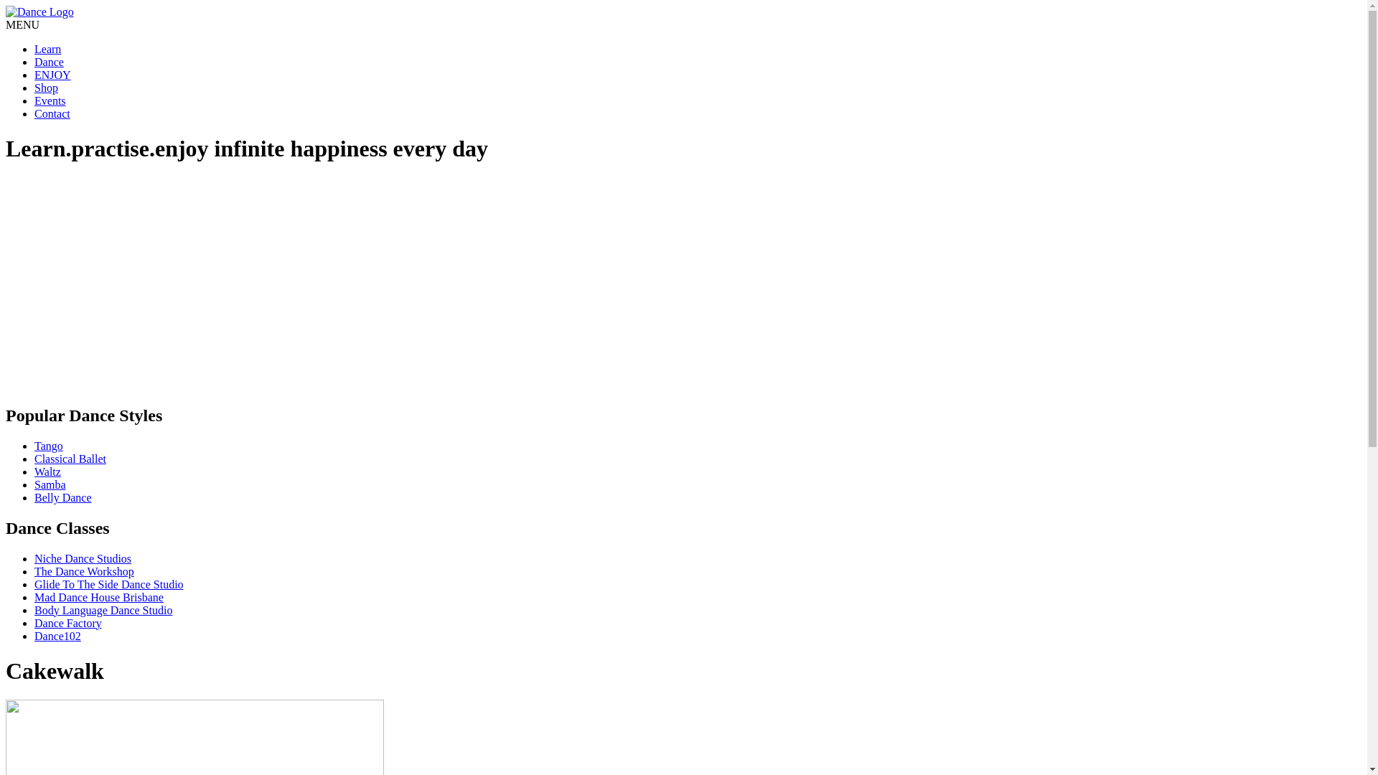  Describe the element at coordinates (83, 558) in the screenshot. I see `Niche Dance Studios` at that location.